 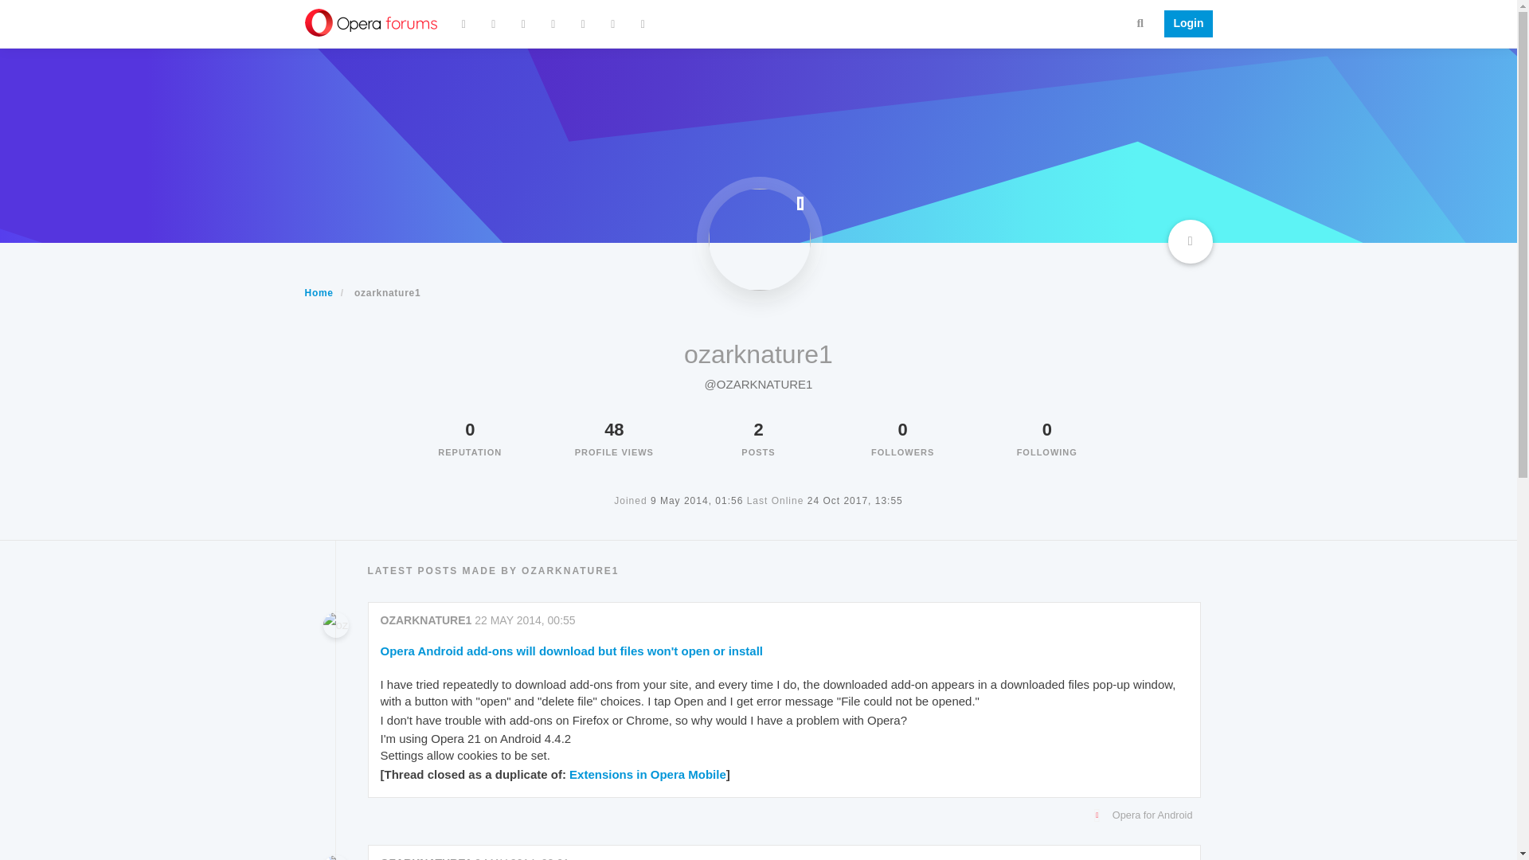 I want to click on 0, so click(x=903, y=429).